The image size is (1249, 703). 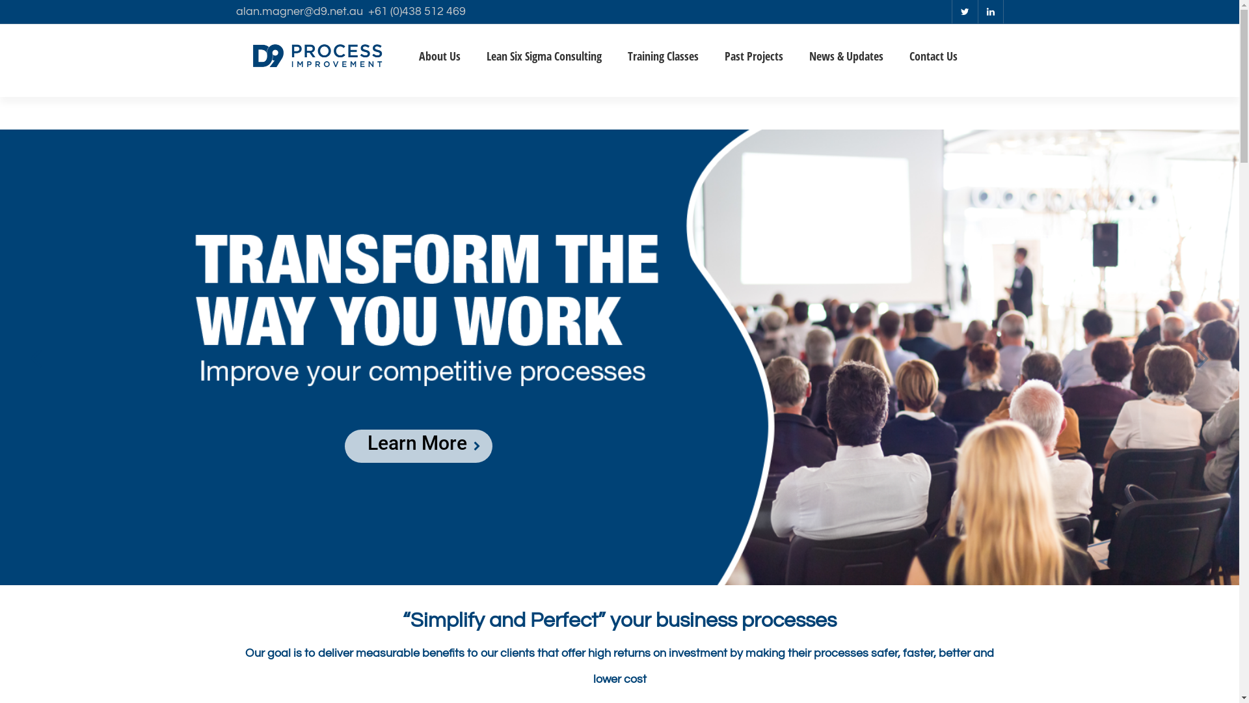 What do you see at coordinates (767, 69) in the screenshot?
I see `Past Projects` at bounding box center [767, 69].